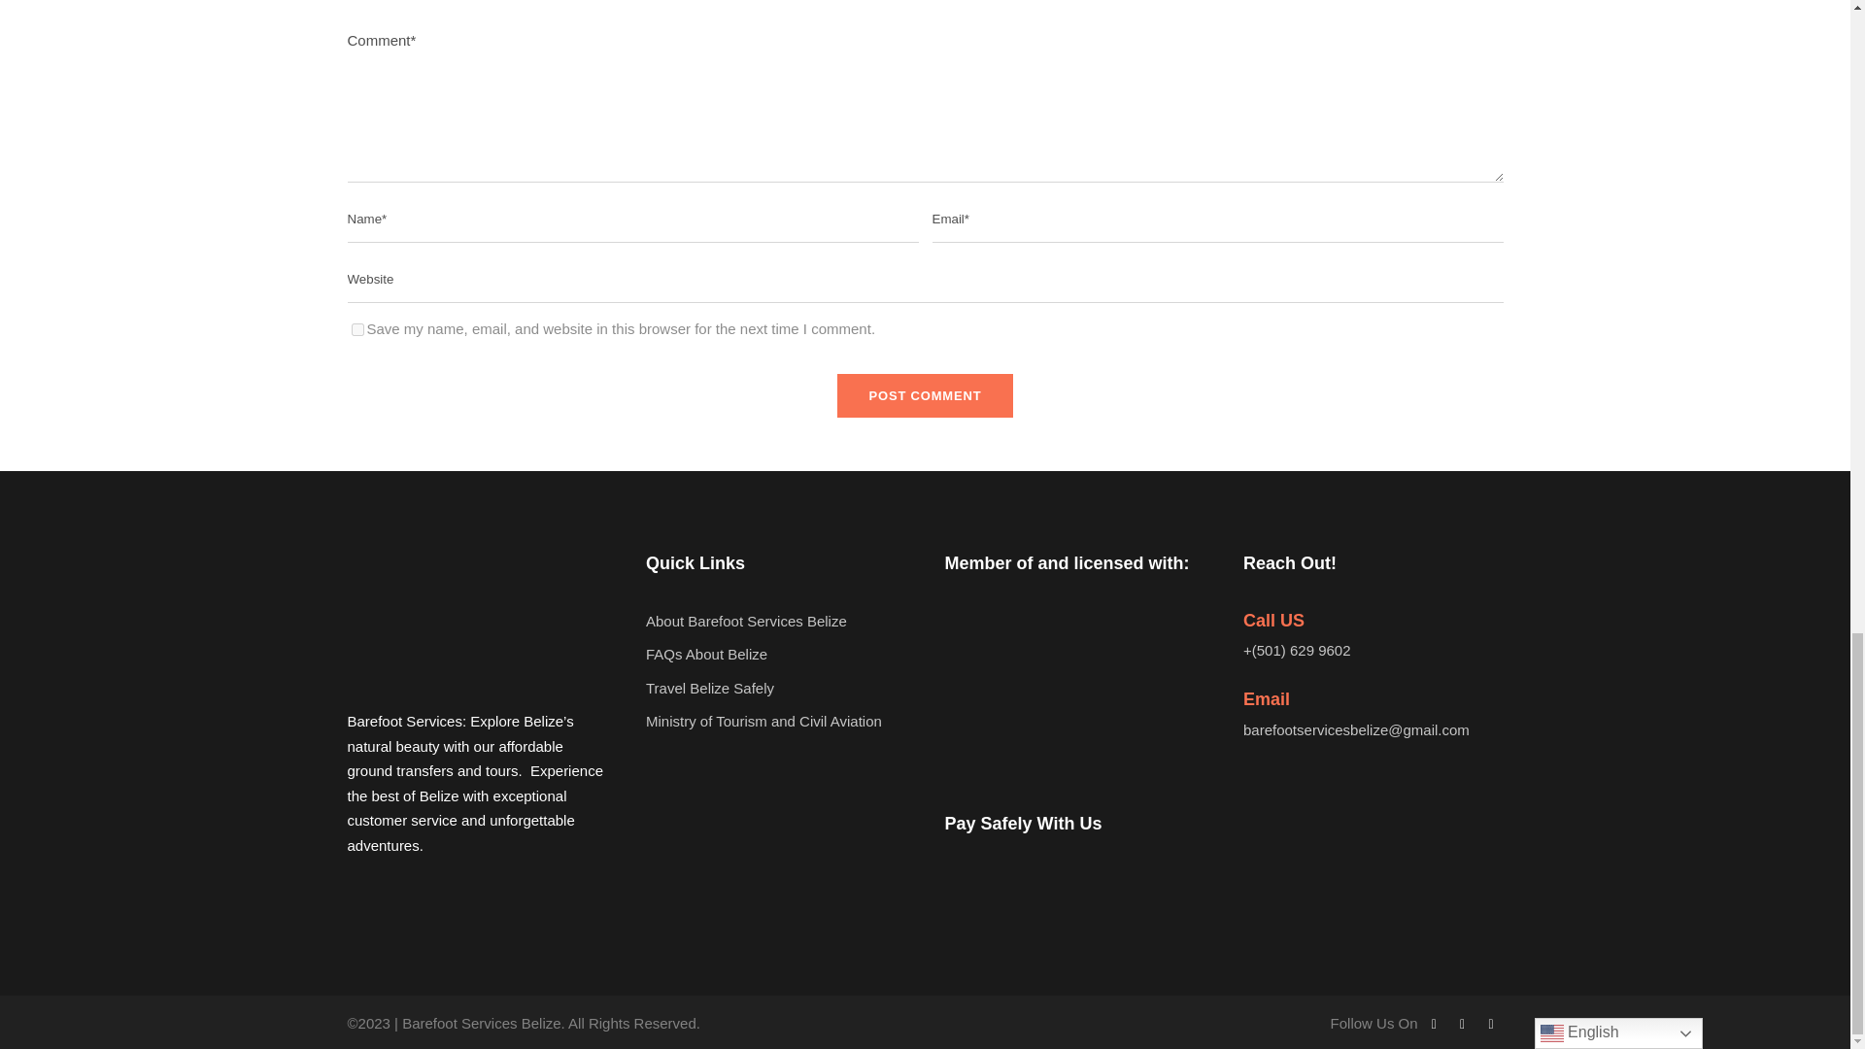 This screenshot has height=1049, width=1865. Describe the element at coordinates (926, 394) in the screenshot. I see `Post Comment` at that location.